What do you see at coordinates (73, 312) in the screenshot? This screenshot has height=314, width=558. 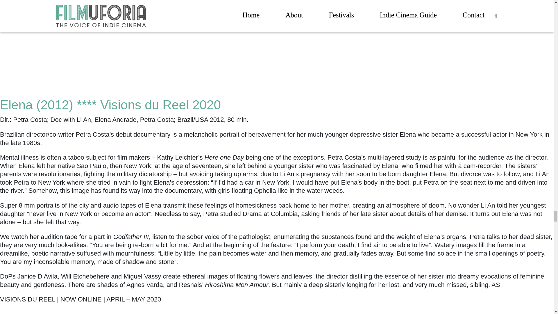 I see `Elena - Official Trailer` at bounding box center [73, 312].